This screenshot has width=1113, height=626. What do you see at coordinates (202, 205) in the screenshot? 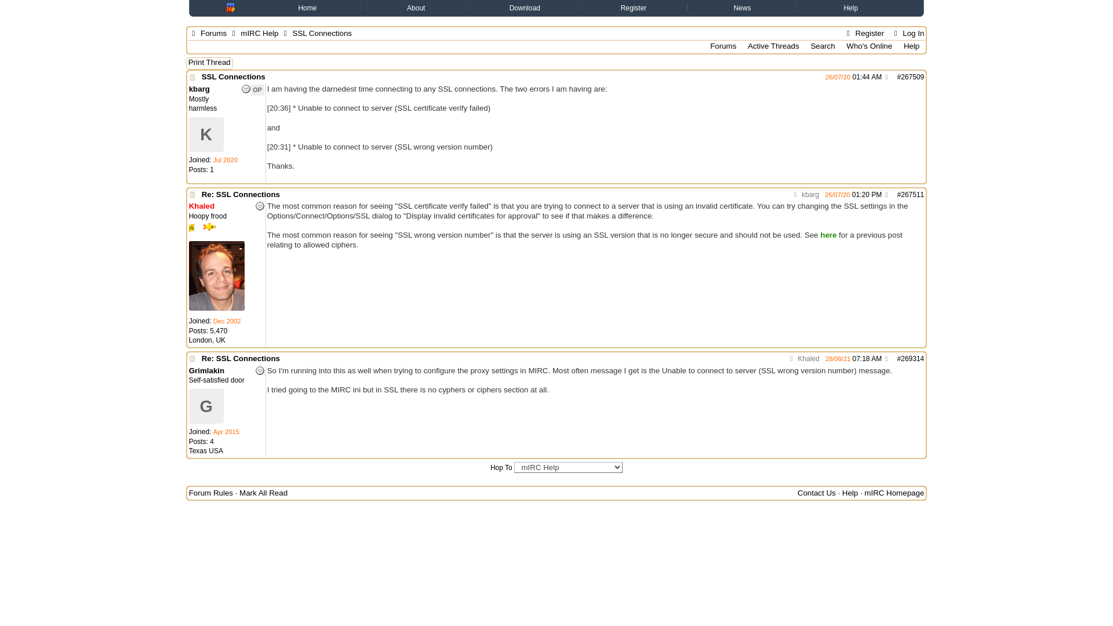
I see `Khaled` at bounding box center [202, 205].